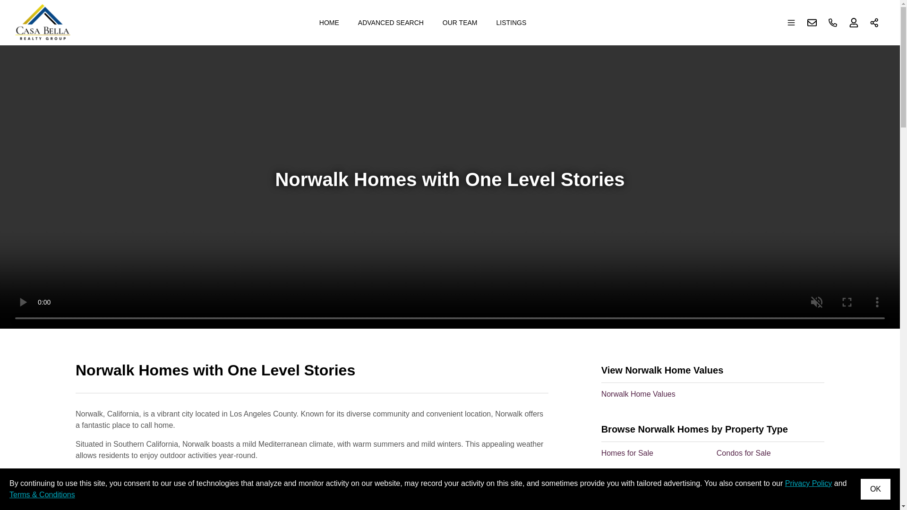 The width and height of the screenshot is (907, 510). What do you see at coordinates (874, 23) in the screenshot?
I see `Share` at bounding box center [874, 23].